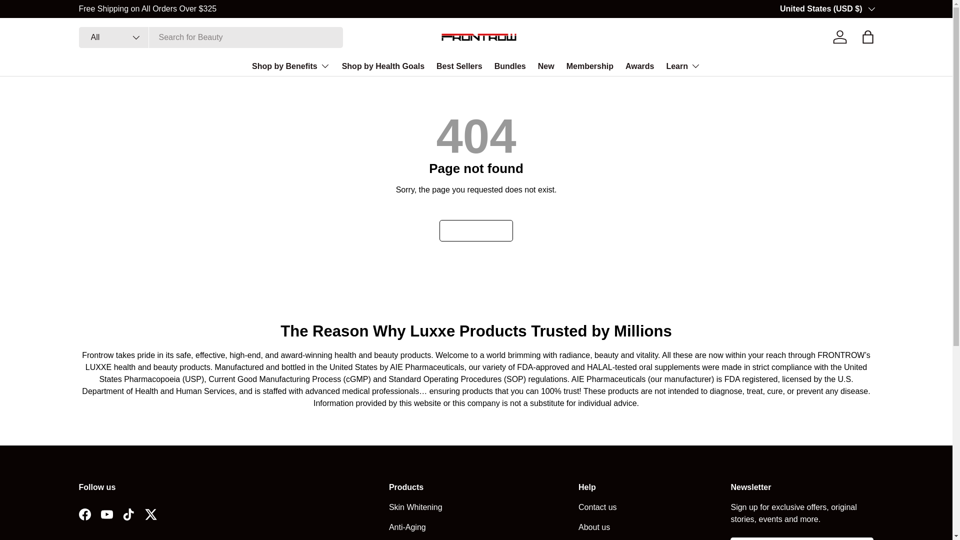 Image resolution: width=960 pixels, height=540 pixels. What do you see at coordinates (129, 514) in the screenshot?
I see `Luxxe White on TikTok` at bounding box center [129, 514].